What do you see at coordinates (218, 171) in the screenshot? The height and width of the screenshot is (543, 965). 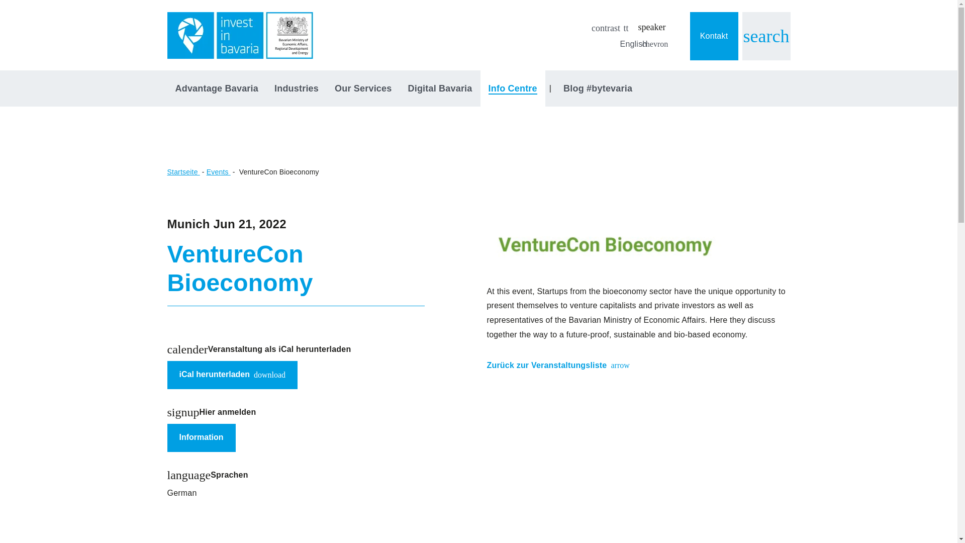 I see `Events` at bounding box center [218, 171].